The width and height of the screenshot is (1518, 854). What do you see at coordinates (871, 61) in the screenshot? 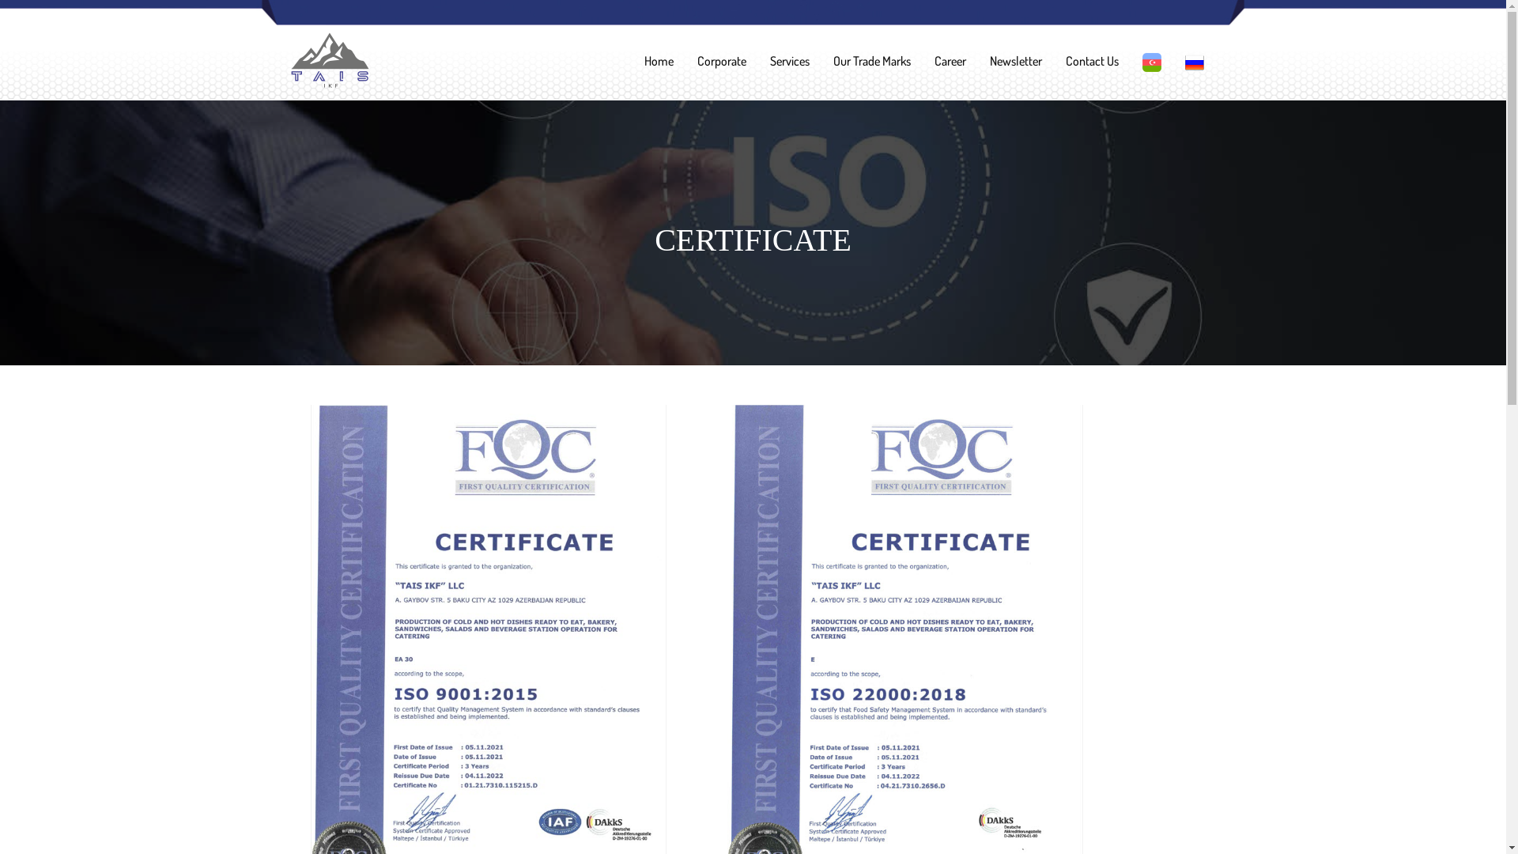
I see `Our Trade Marks` at bounding box center [871, 61].